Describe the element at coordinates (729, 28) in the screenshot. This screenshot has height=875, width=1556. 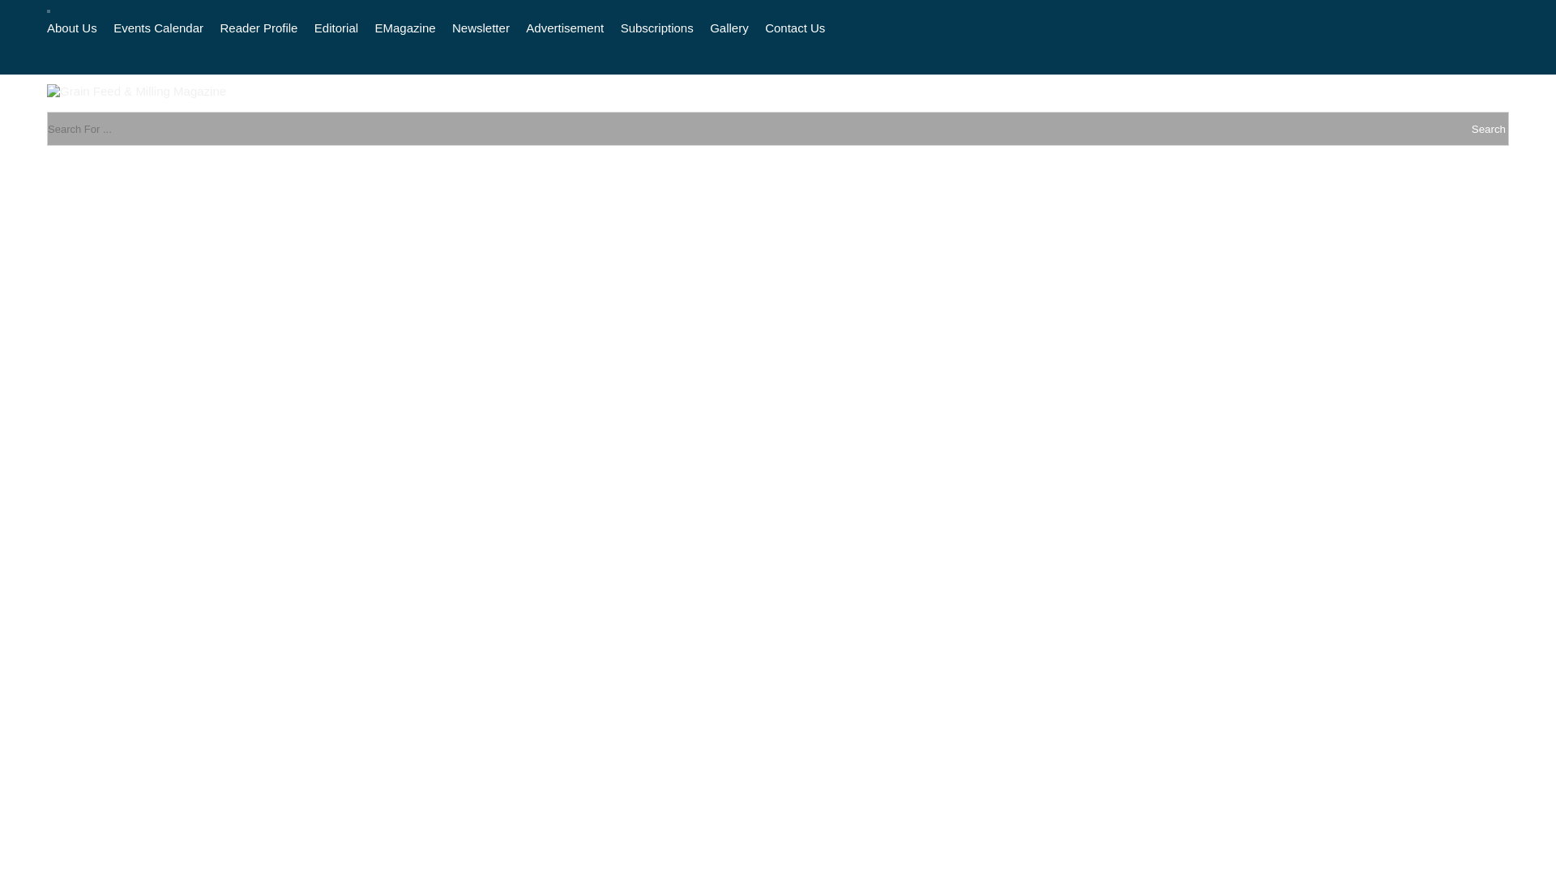
I see `Gallery` at that location.